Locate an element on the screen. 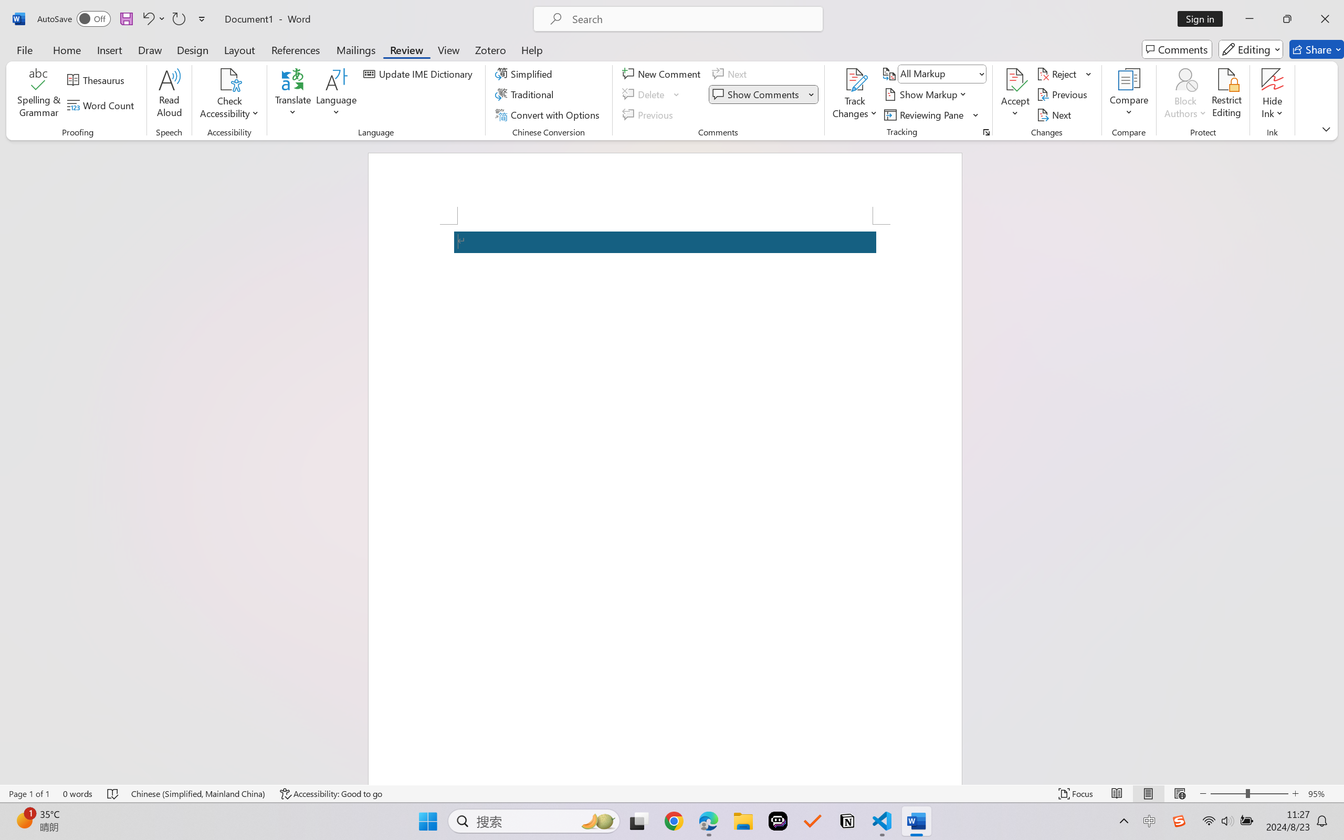 This screenshot has width=1344, height=840. Spelling & Grammar is located at coordinates (39, 94).